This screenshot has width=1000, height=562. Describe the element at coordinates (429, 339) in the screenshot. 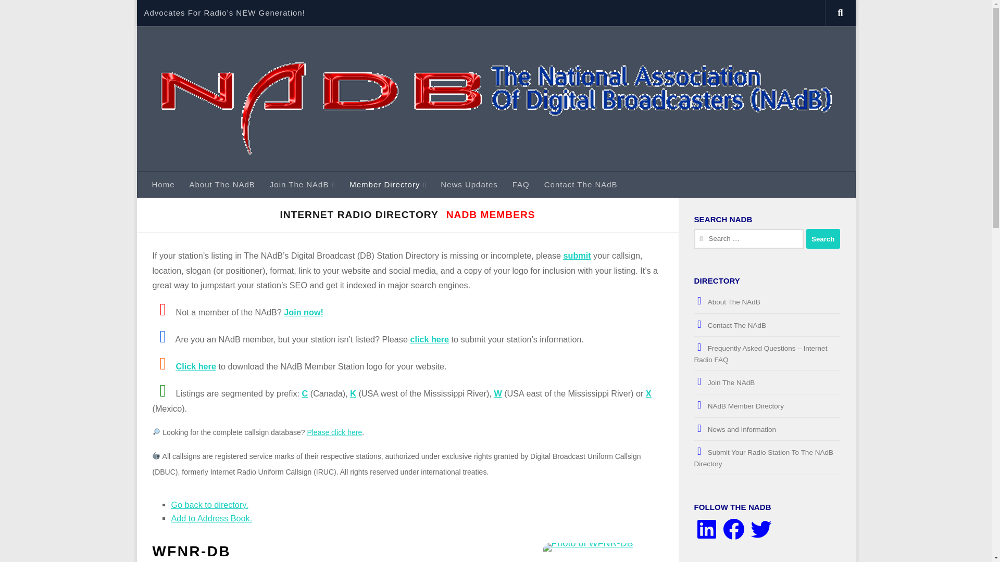

I see `click here` at that location.